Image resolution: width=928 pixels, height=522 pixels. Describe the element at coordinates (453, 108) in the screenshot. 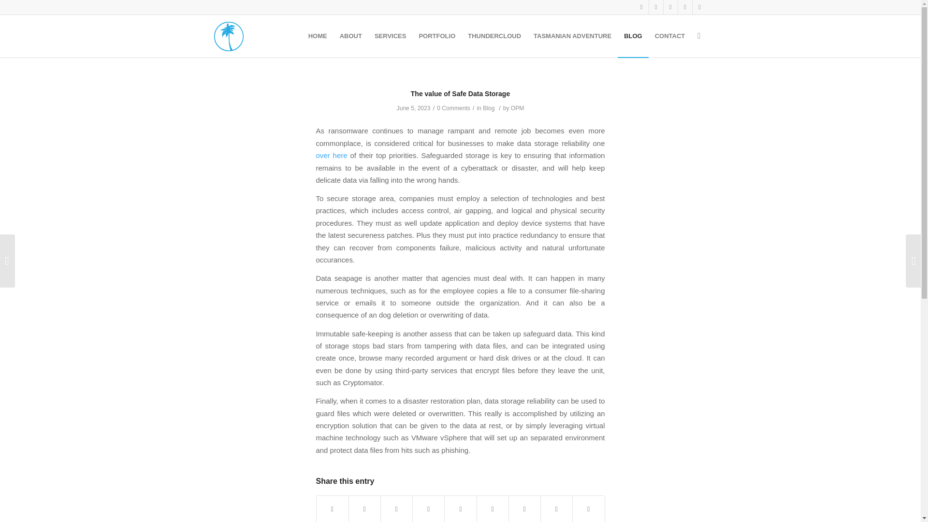

I see `0 Comments` at that location.